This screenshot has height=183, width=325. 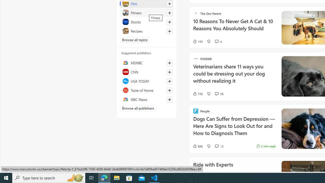 I want to click on View comments 12 Comment, so click(x=219, y=146).